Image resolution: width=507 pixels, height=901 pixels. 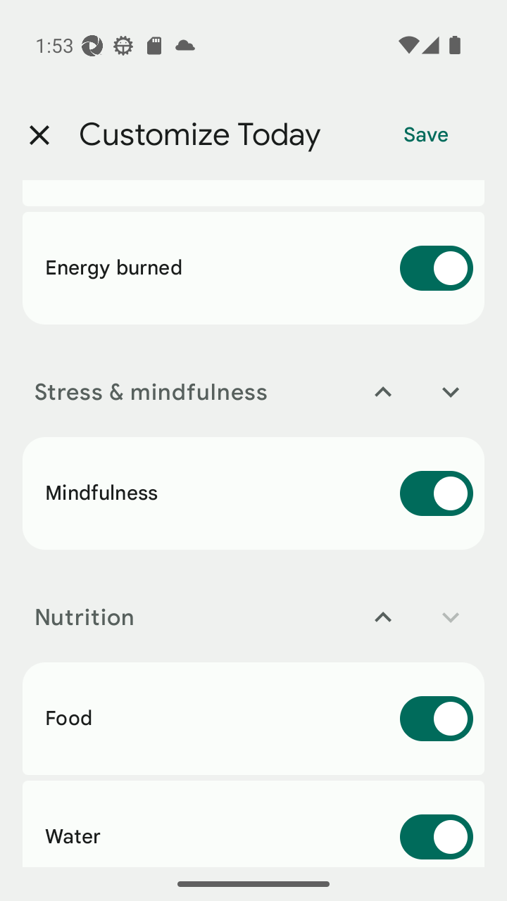 What do you see at coordinates (426, 135) in the screenshot?
I see `Save` at bounding box center [426, 135].